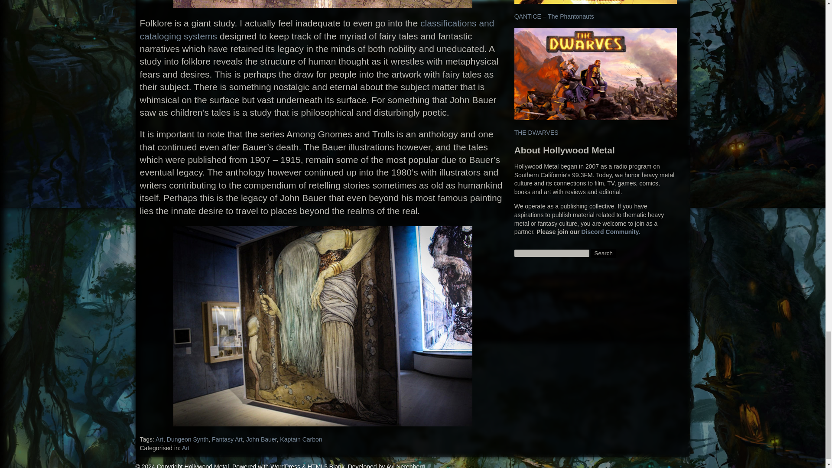 The image size is (832, 468). Describe the element at coordinates (188, 439) in the screenshot. I see `Dungeon Synth` at that location.